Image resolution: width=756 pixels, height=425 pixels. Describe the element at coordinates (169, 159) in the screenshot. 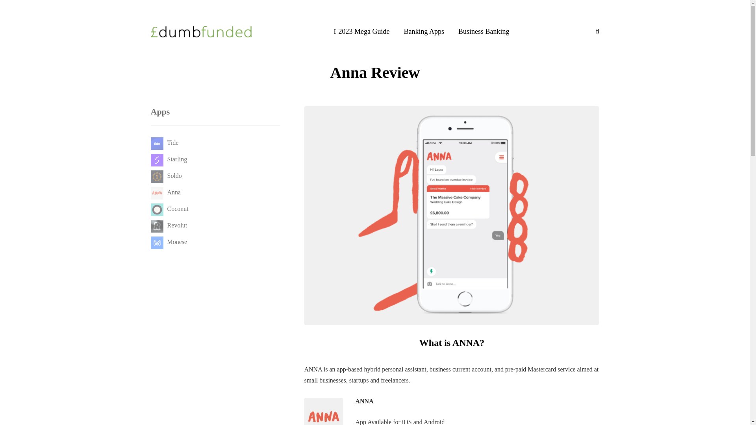

I see `Starling` at that location.